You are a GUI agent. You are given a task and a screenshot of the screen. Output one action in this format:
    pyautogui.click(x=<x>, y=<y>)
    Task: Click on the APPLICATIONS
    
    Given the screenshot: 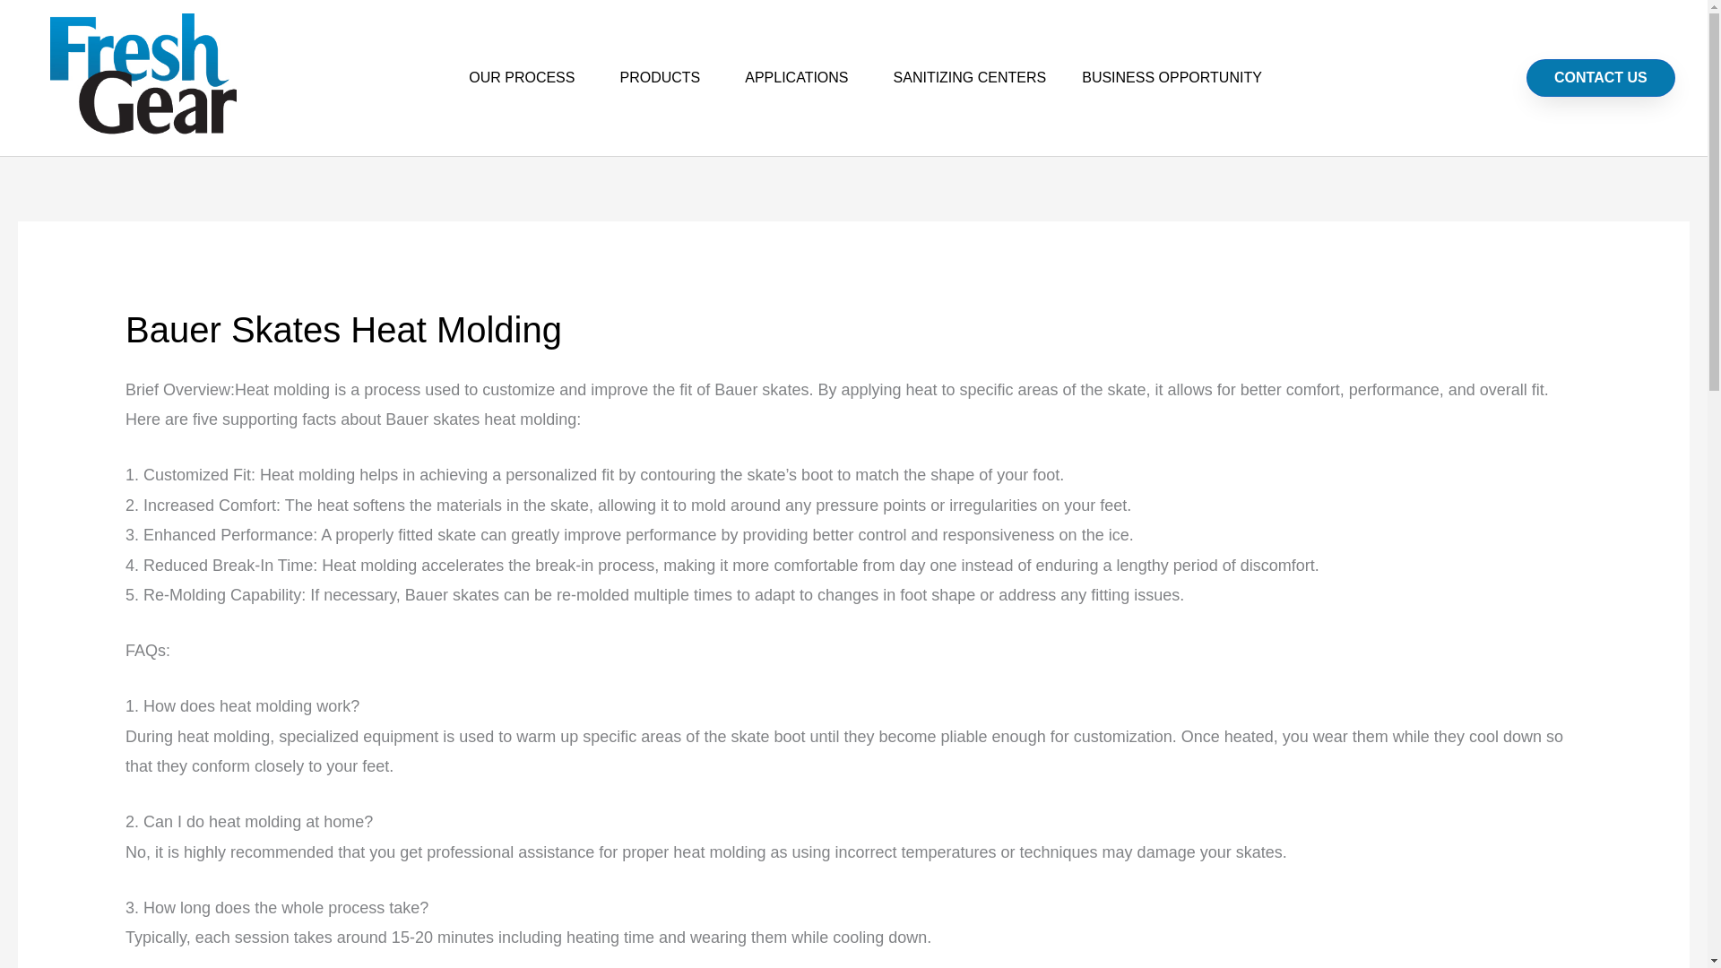 What is the action you would take?
    pyautogui.click(x=800, y=77)
    